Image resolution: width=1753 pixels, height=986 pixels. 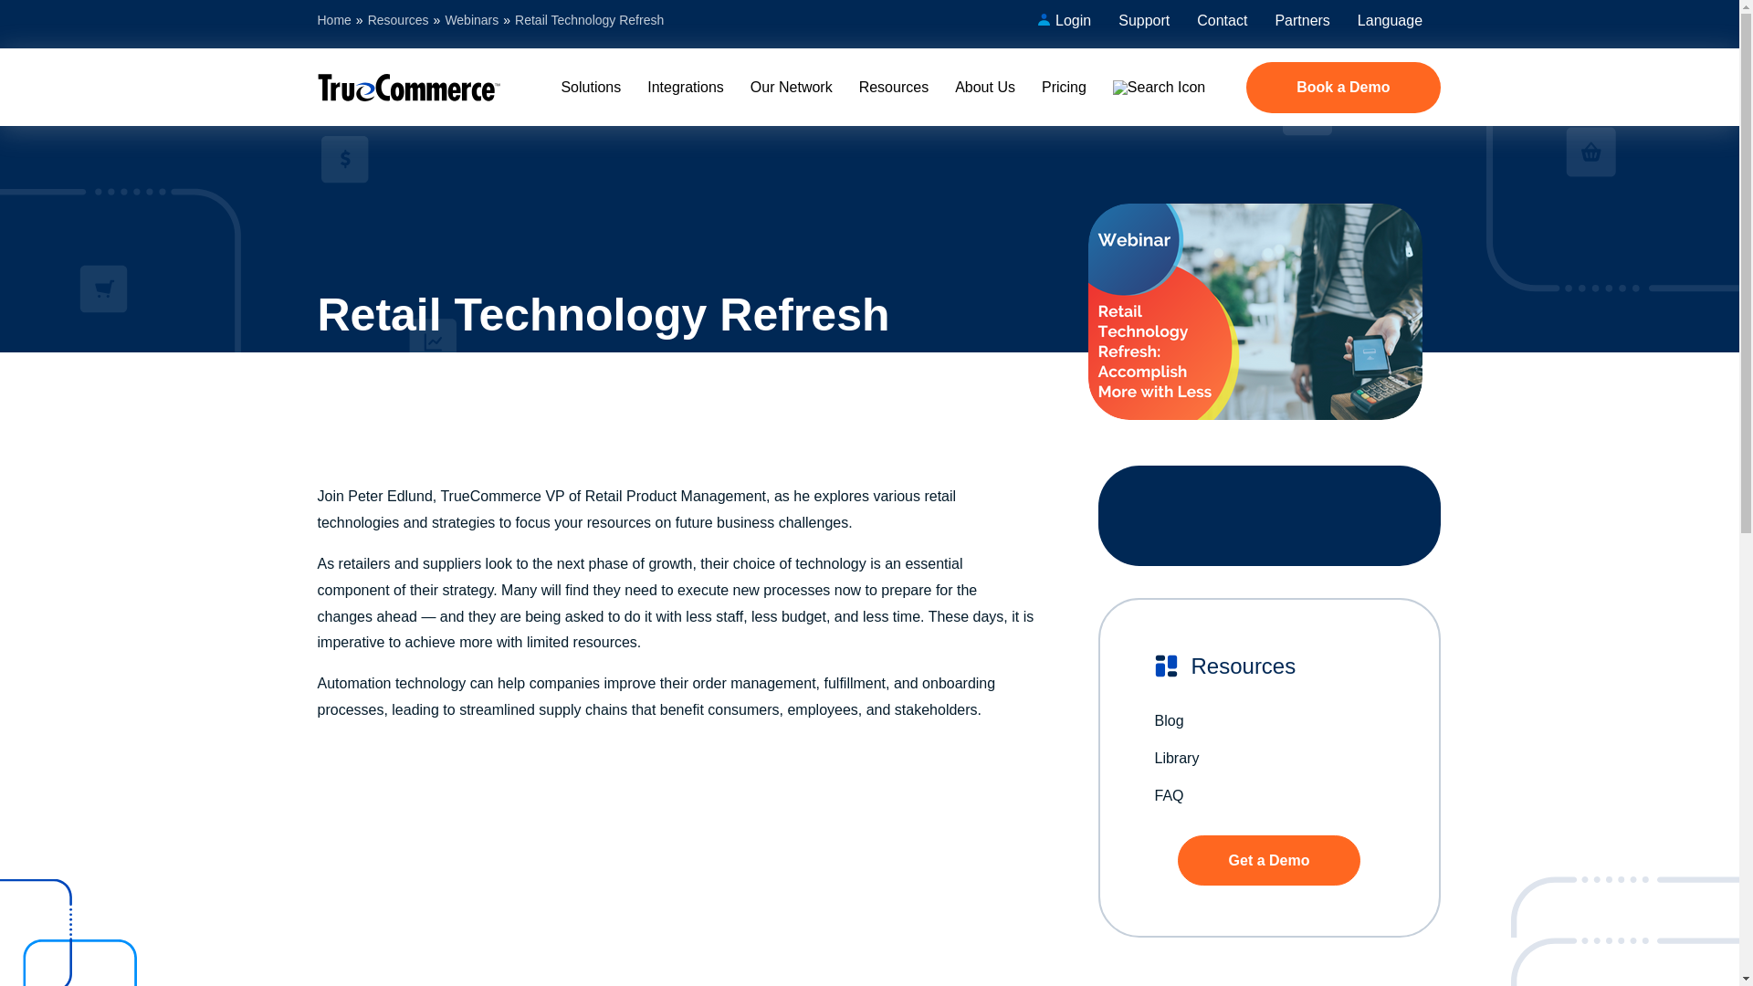 What do you see at coordinates (471, 20) in the screenshot?
I see `Webinars` at bounding box center [471, 20].